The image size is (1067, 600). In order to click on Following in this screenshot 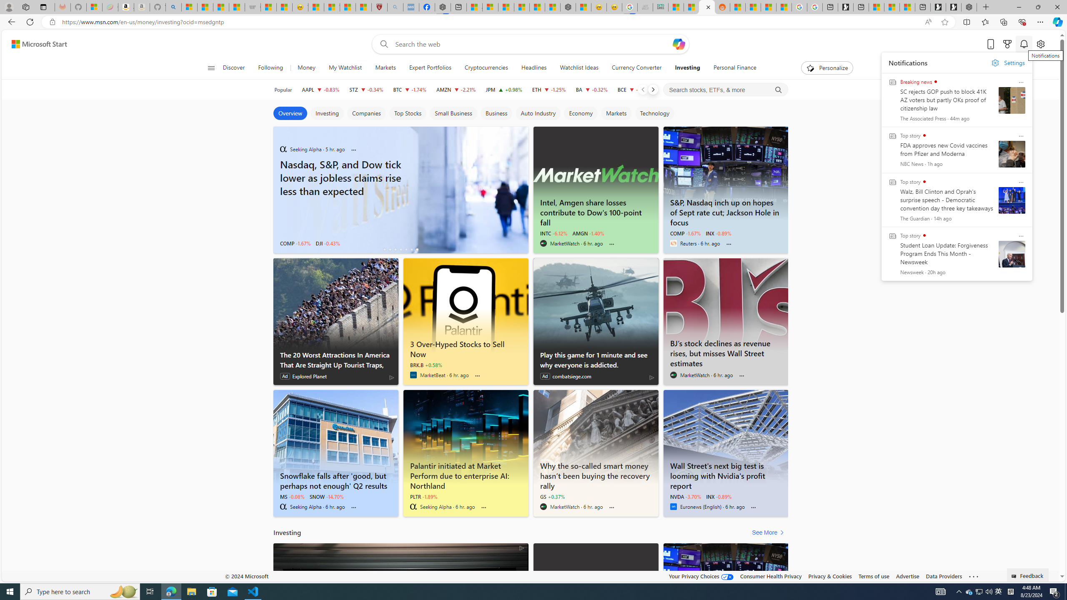, I will do `click(271, 68)`.